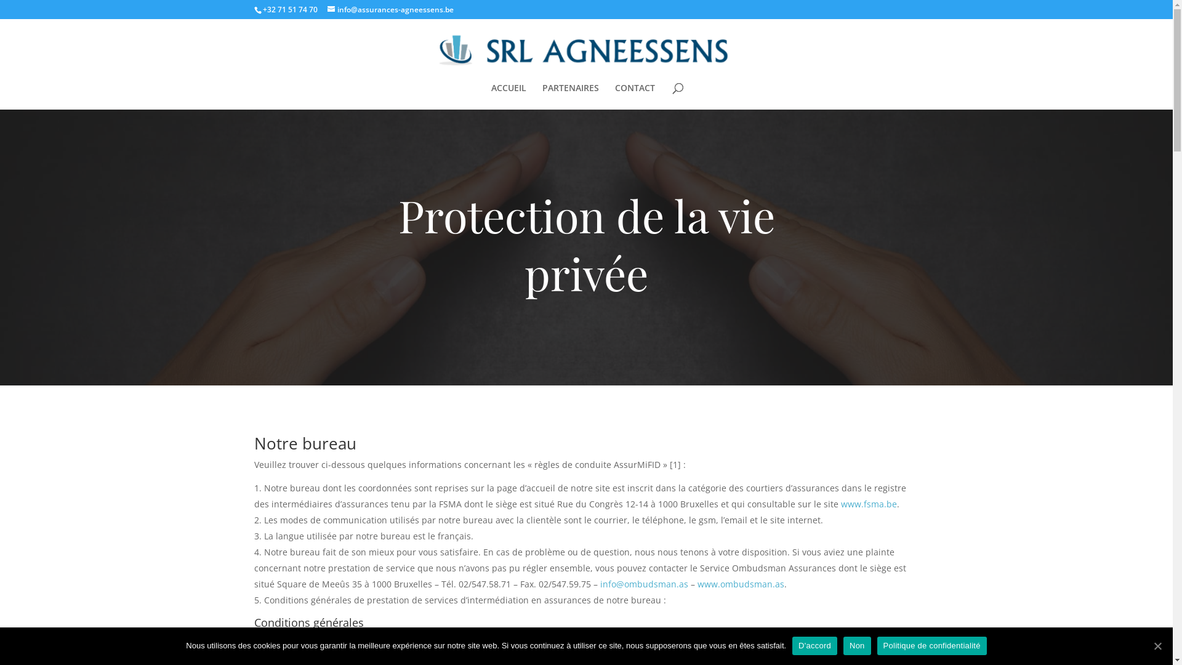 This screenshot has height=665, width=1182. Describe the element at coordinates (740, 584) in the screenshot. I see `www.ombudsman.as` at that location.